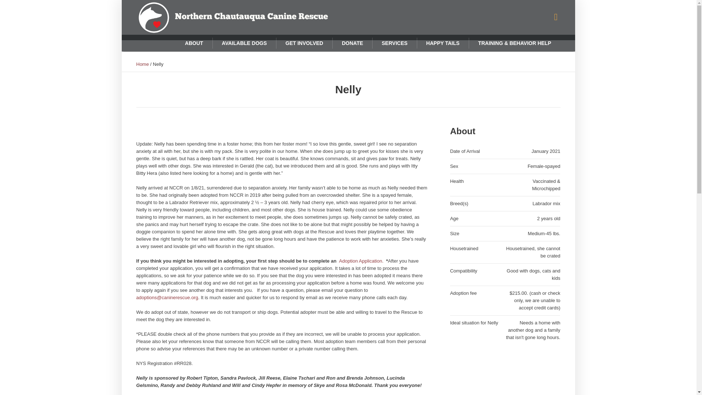  Describe the element at coordinates (143, 64) in the screenshot. I see `Home` at that location.